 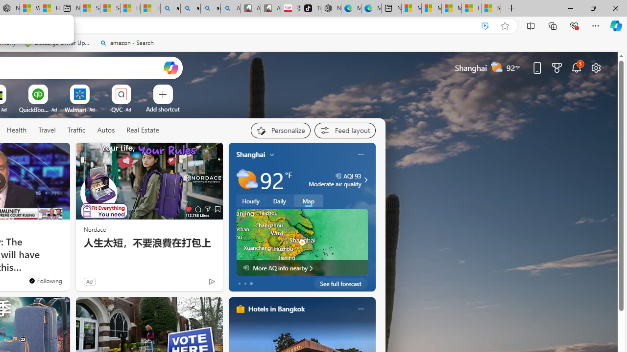 I want to click on Ad Choice, so click(x=212, y=282).